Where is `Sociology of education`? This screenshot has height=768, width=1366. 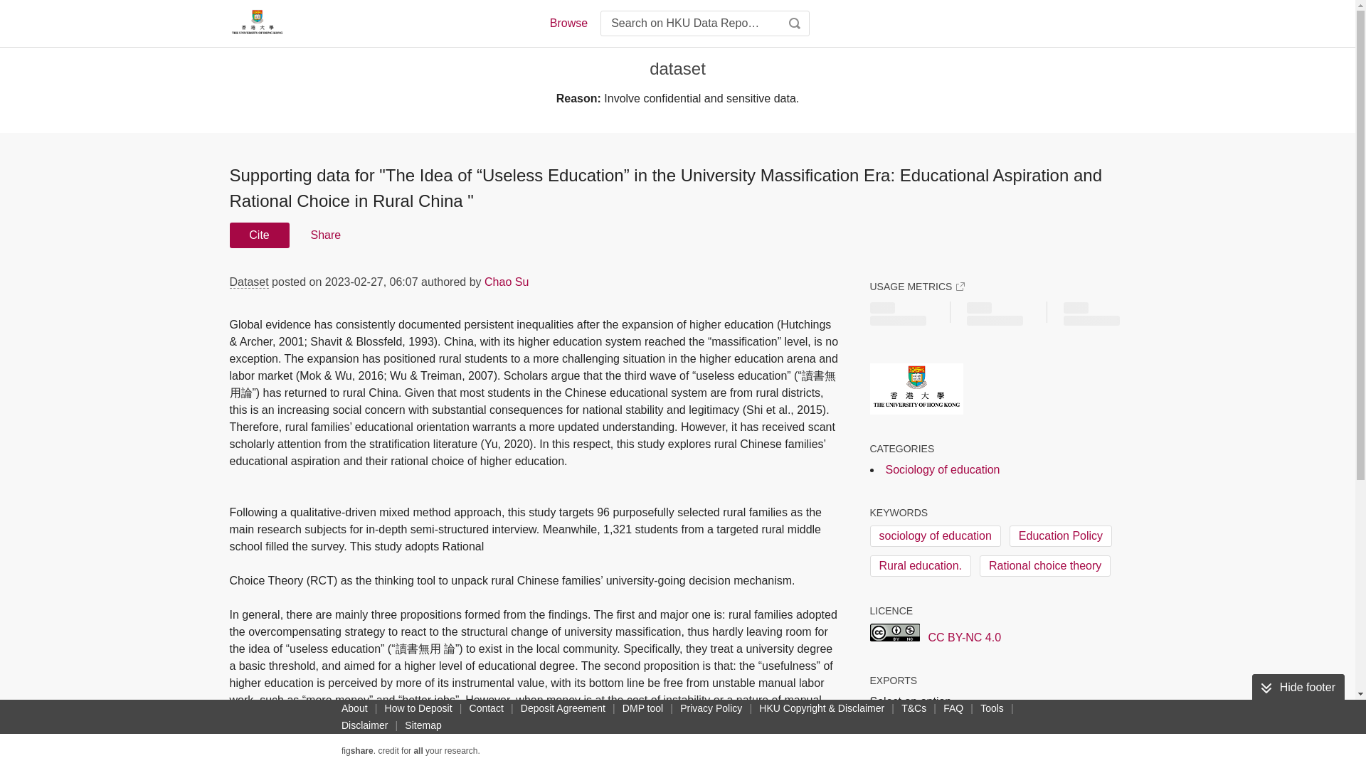
Sociology of education is located at coordinates (942, 469).